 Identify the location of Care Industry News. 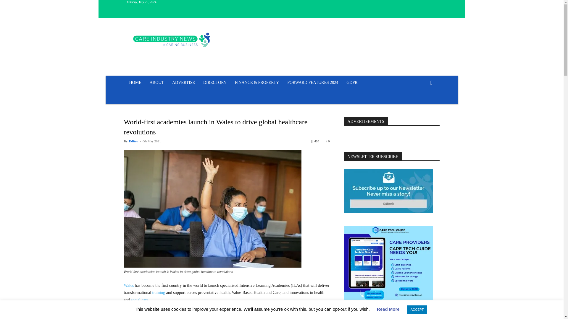
(172, 40).